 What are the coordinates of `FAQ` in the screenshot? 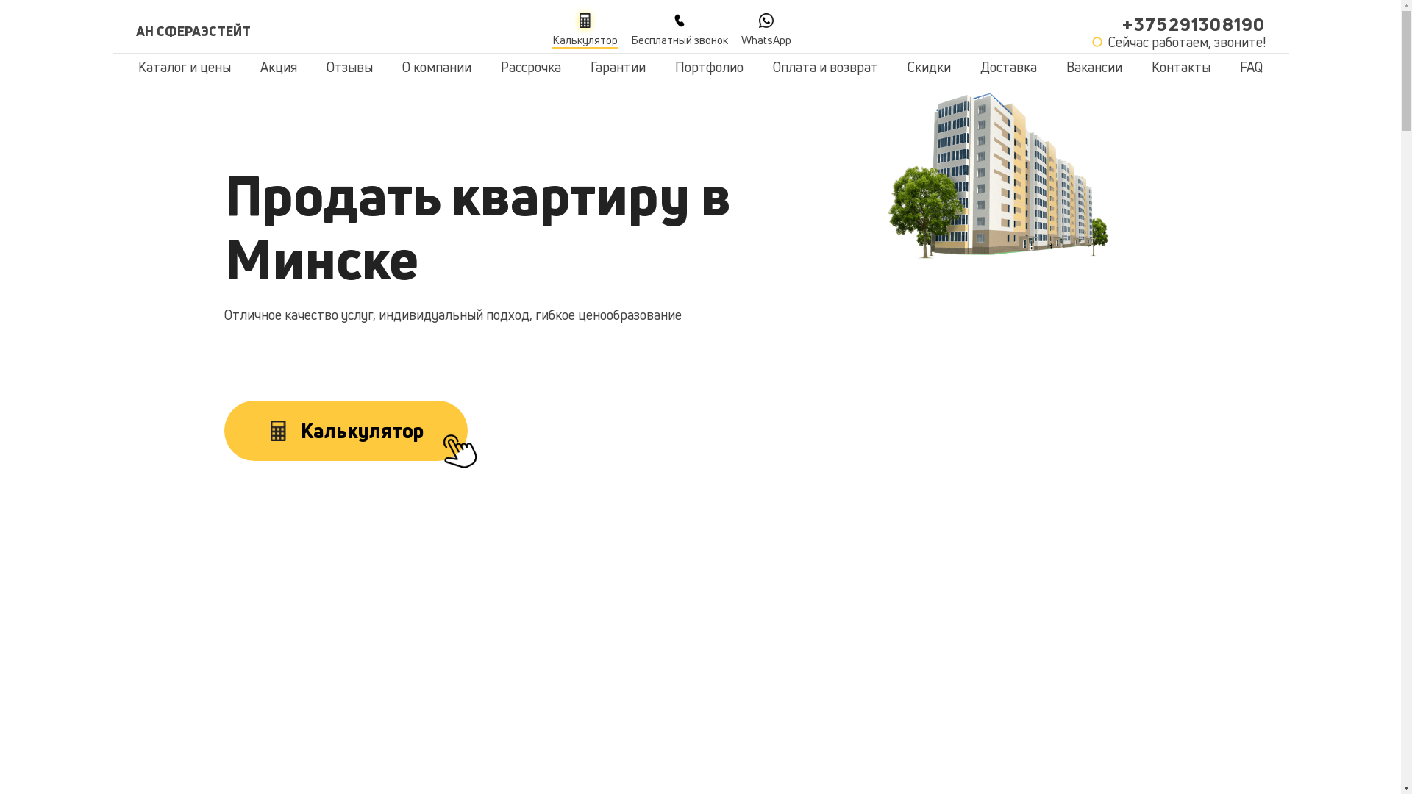 It's located at (1252, 67).